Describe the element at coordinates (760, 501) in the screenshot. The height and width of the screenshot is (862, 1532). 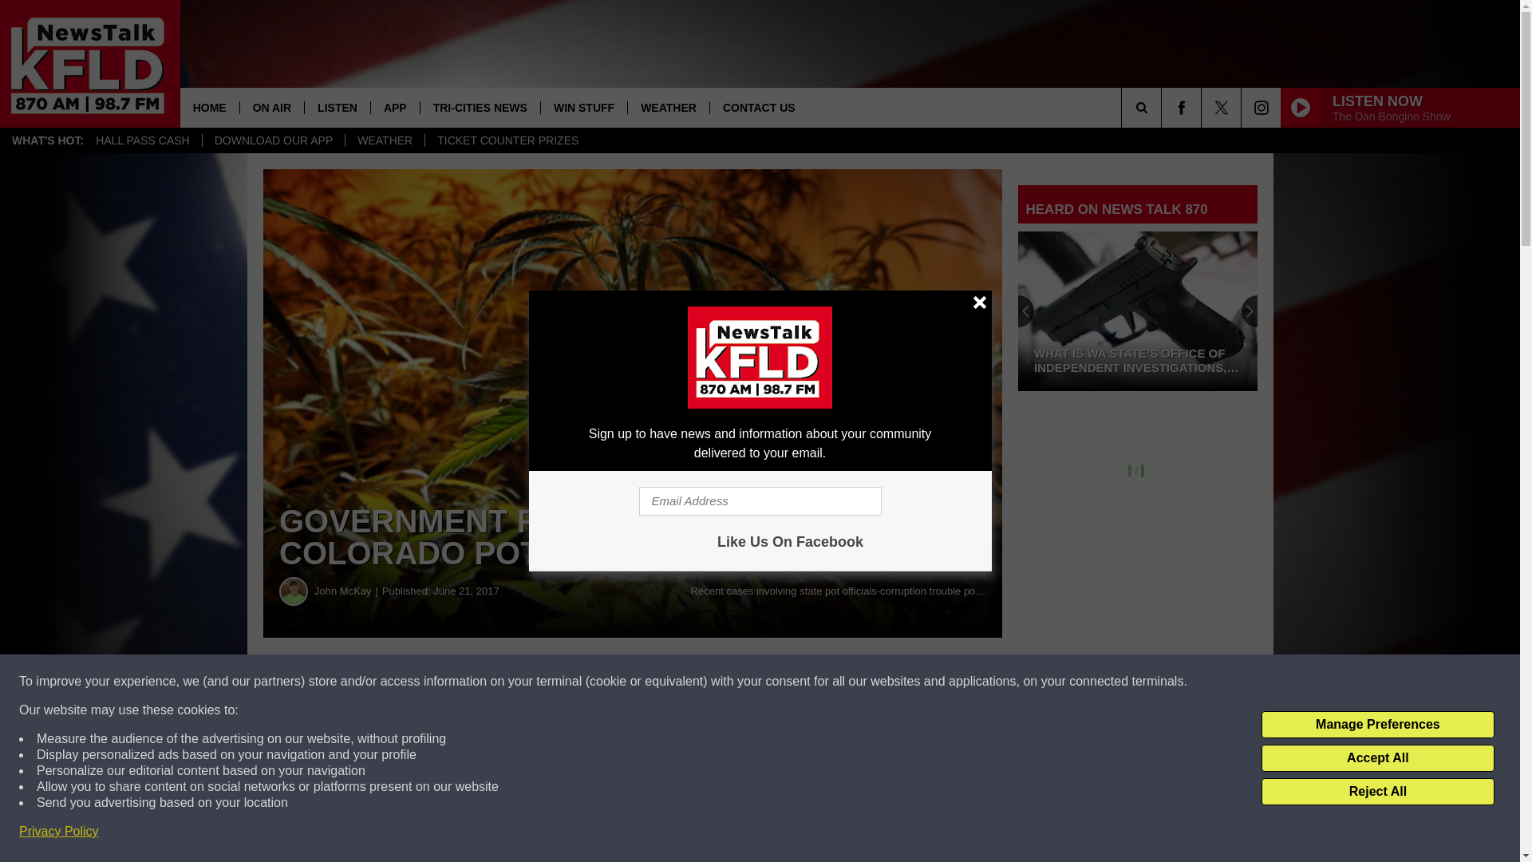
I see `Email Address` at that location.